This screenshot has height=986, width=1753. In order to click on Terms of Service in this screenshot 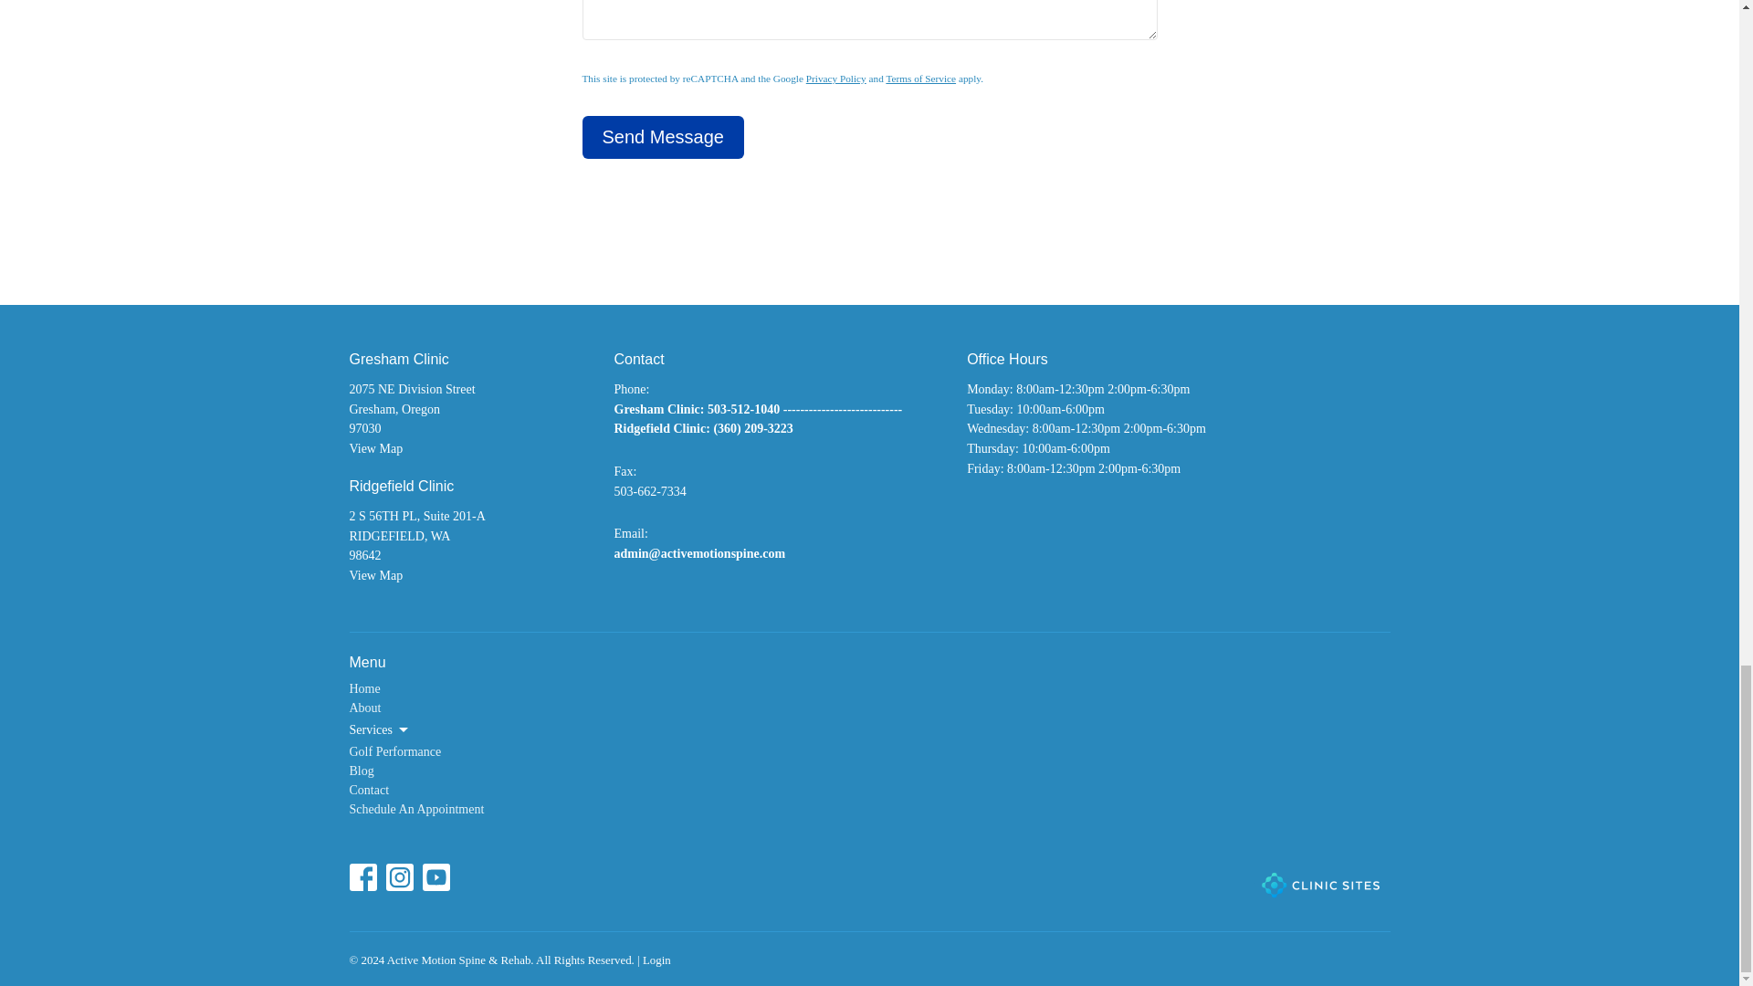, I will do `click(920, 78)`.